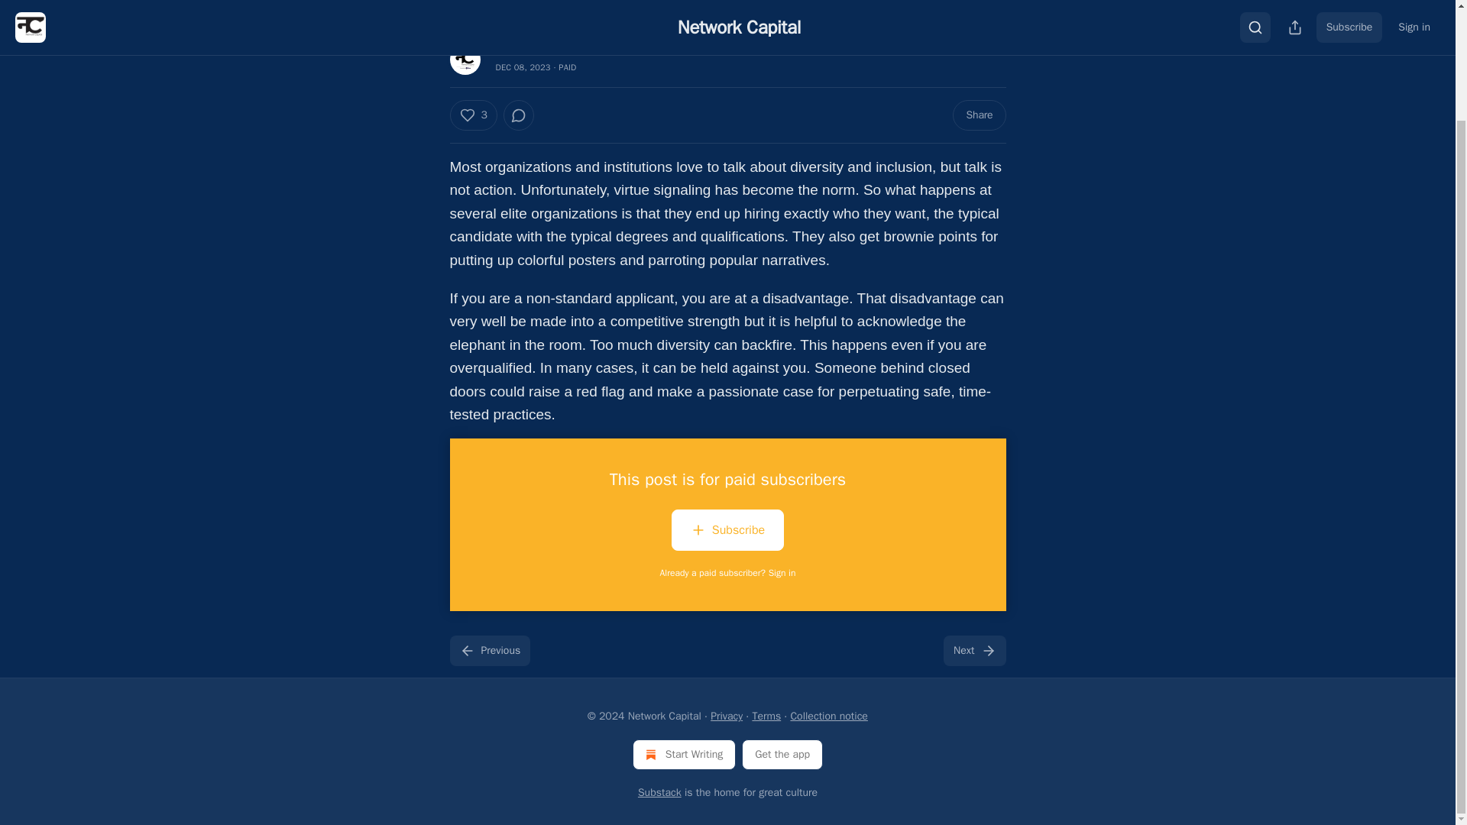  Describe the element at coordinates (727, 530) in the screenshot. I see `Subscribe` at that location.